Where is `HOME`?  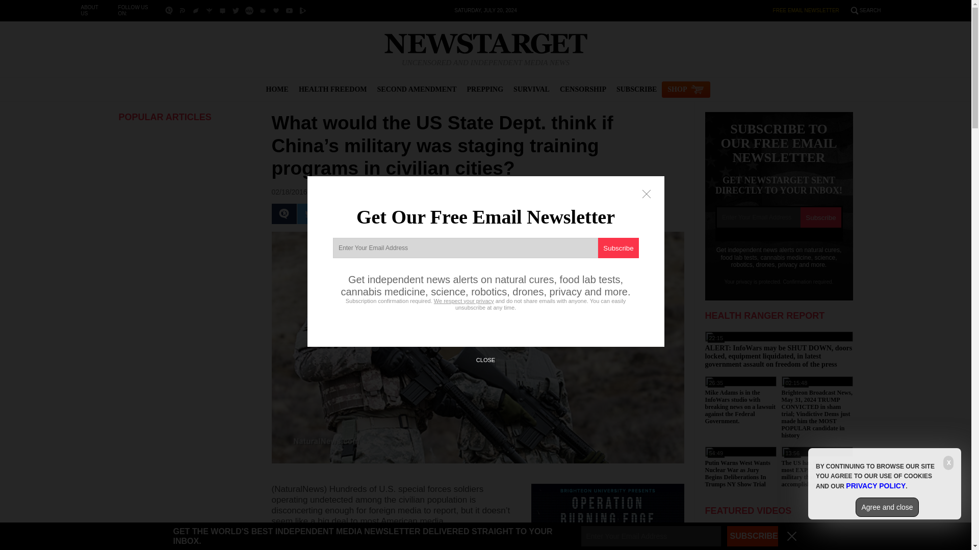 HOME is located at coordinates (277, 90).